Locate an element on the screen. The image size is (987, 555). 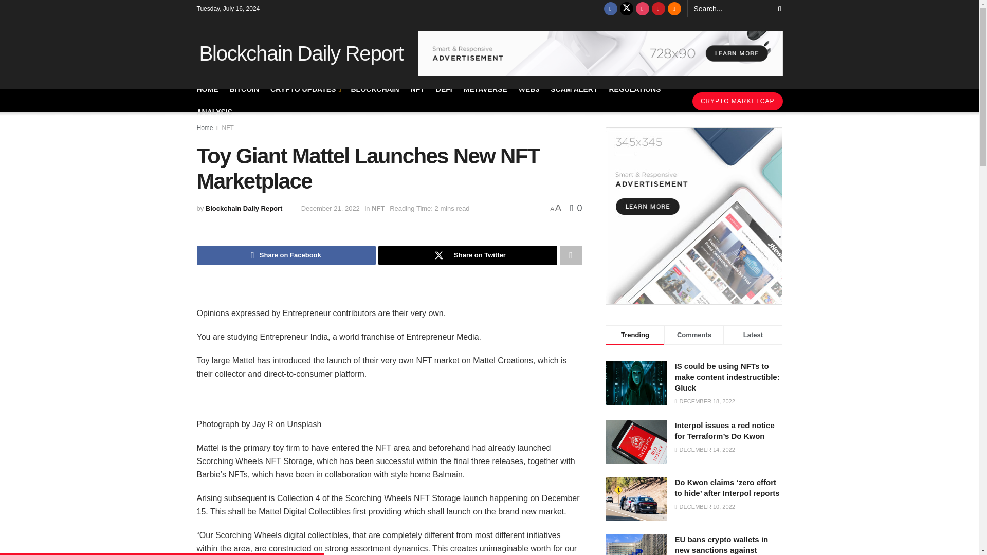
IS could be using NFTs to make content indestructible: Gluck is located at coordinates (636, 383).